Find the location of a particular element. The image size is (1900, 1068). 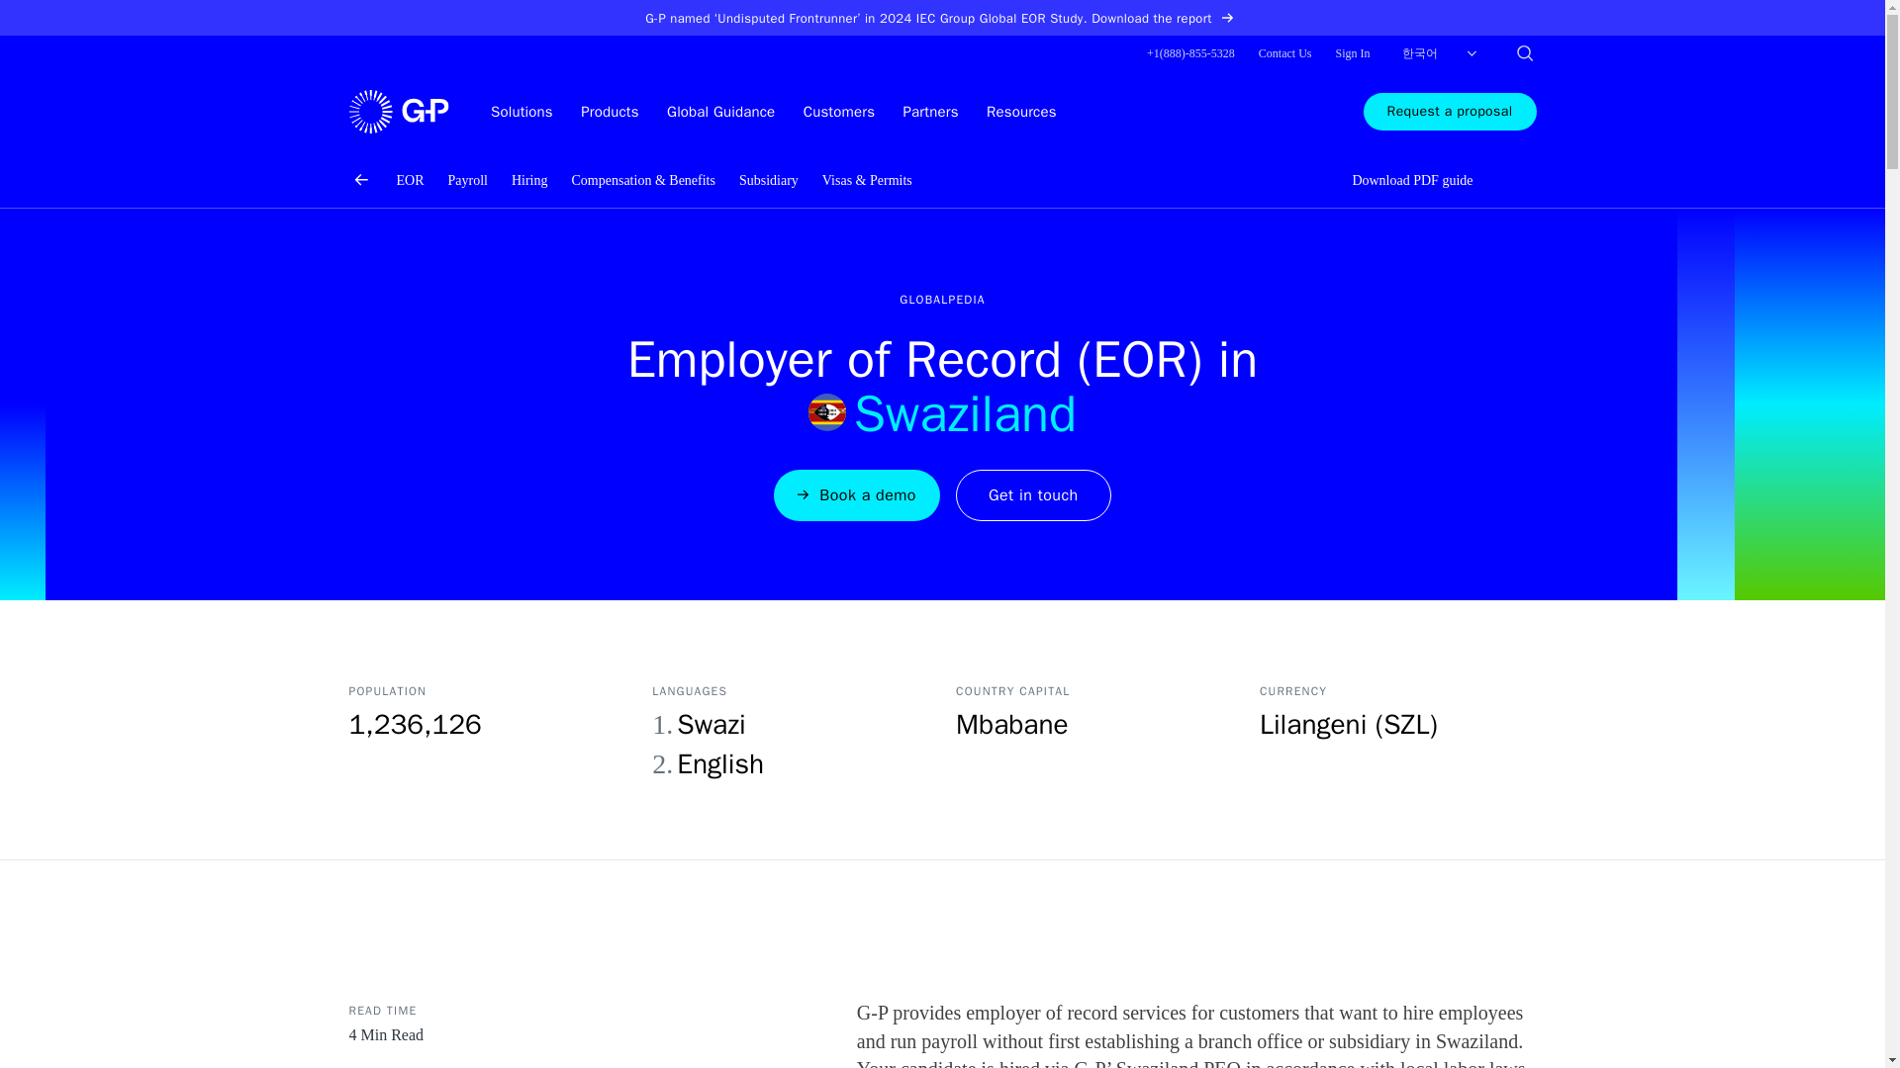

Global Guidance is located at coordinates (720, 111).